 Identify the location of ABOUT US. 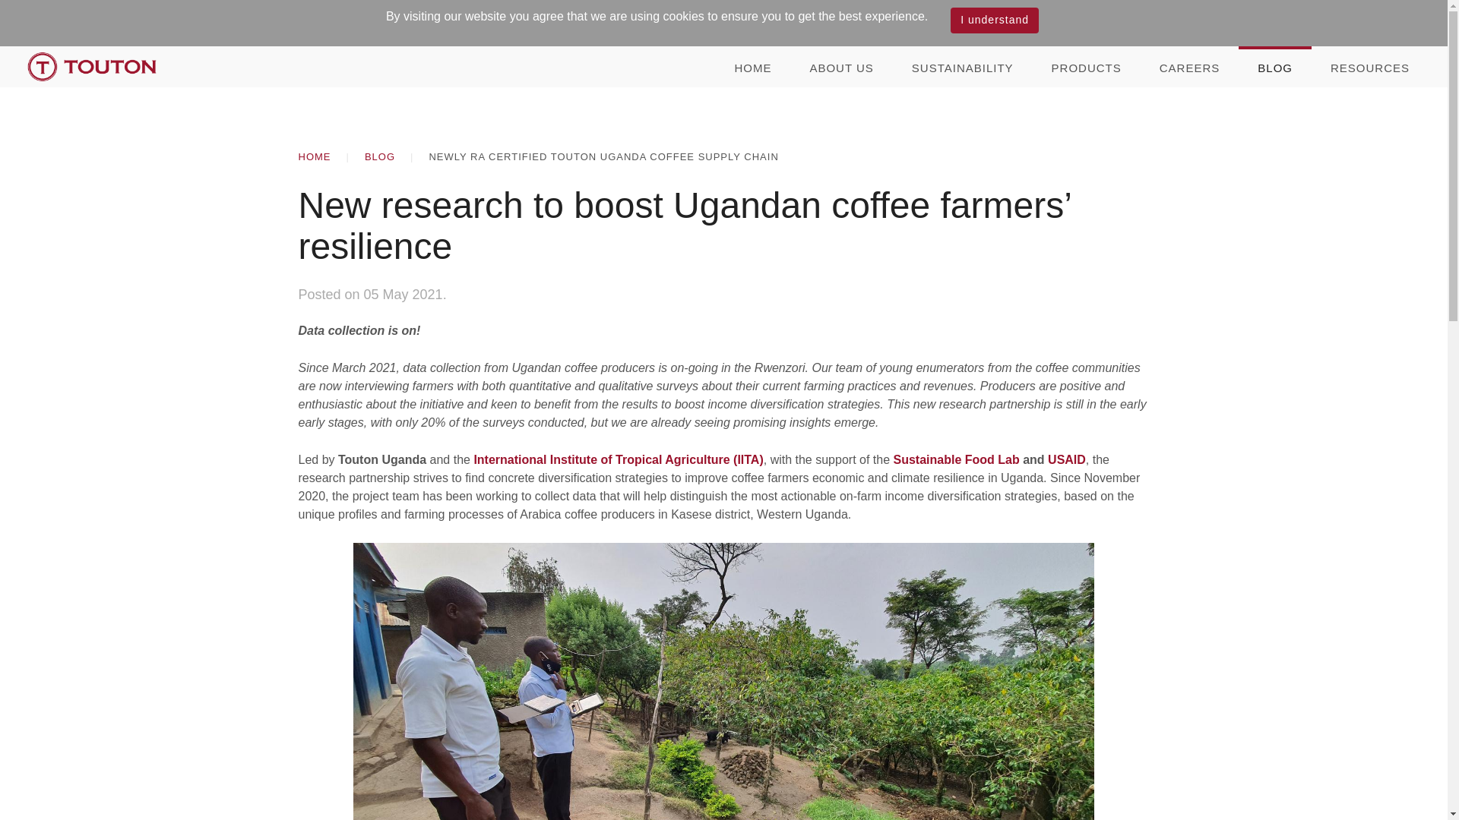
(840, 66).